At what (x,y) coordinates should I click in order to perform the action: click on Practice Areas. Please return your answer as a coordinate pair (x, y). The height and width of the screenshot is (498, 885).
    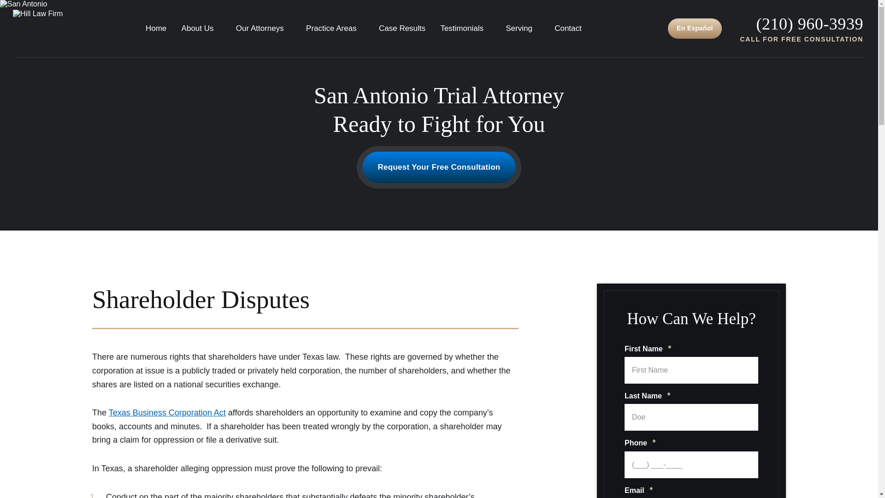
    Looking at the image, I should click on (335, 28).